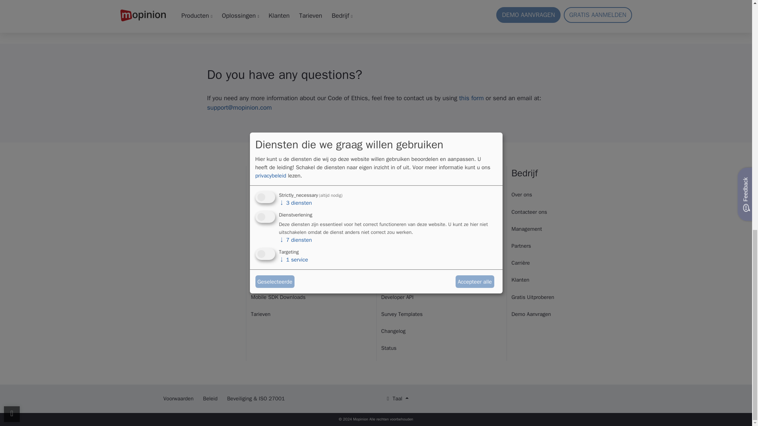  Describe the element at coordinates (275, 229) in the screenshot. I see `Mopinion voor Email` at that location.